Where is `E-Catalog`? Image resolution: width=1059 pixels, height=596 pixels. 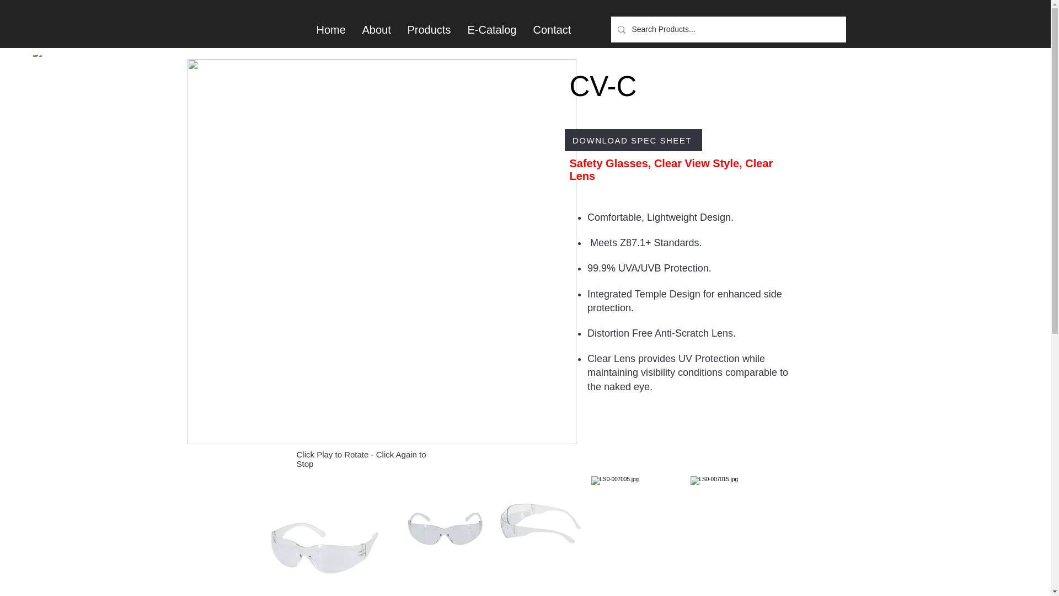
E-Catalog is located at coordinates (491, 30).